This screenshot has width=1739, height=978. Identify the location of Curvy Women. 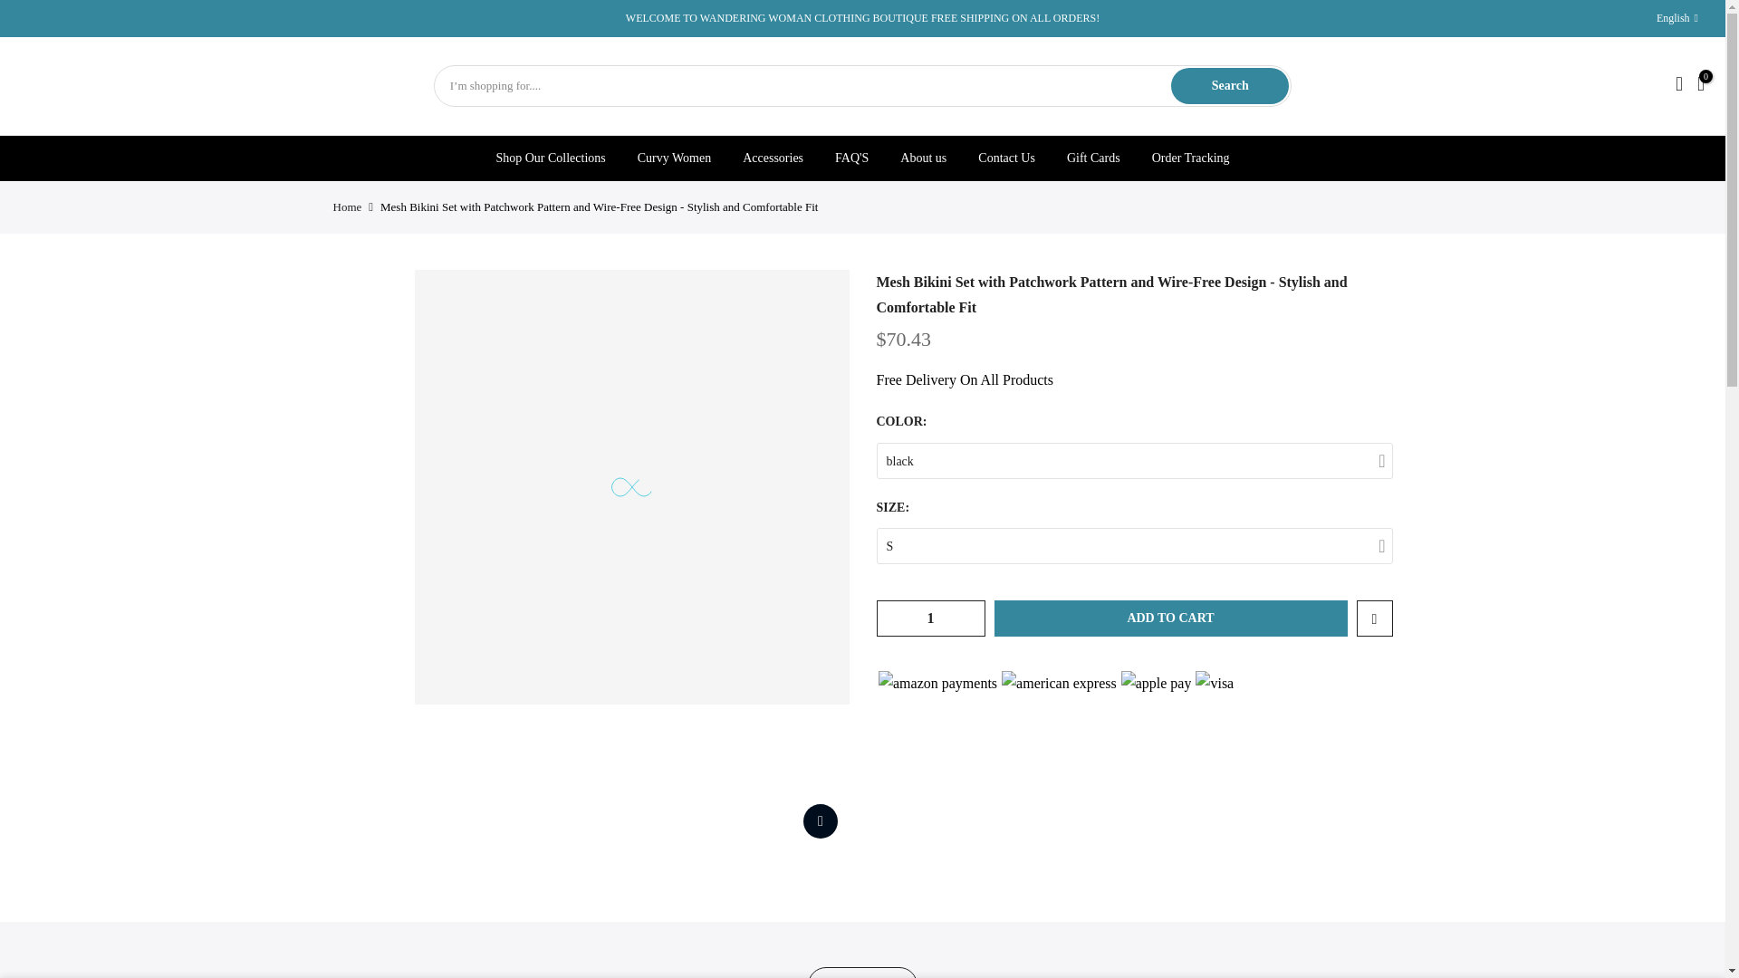
(674, 158).